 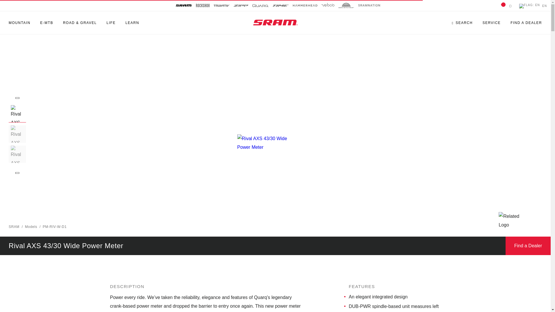 I want to click on World Bicycle Relief, so click(x=346, y=5).